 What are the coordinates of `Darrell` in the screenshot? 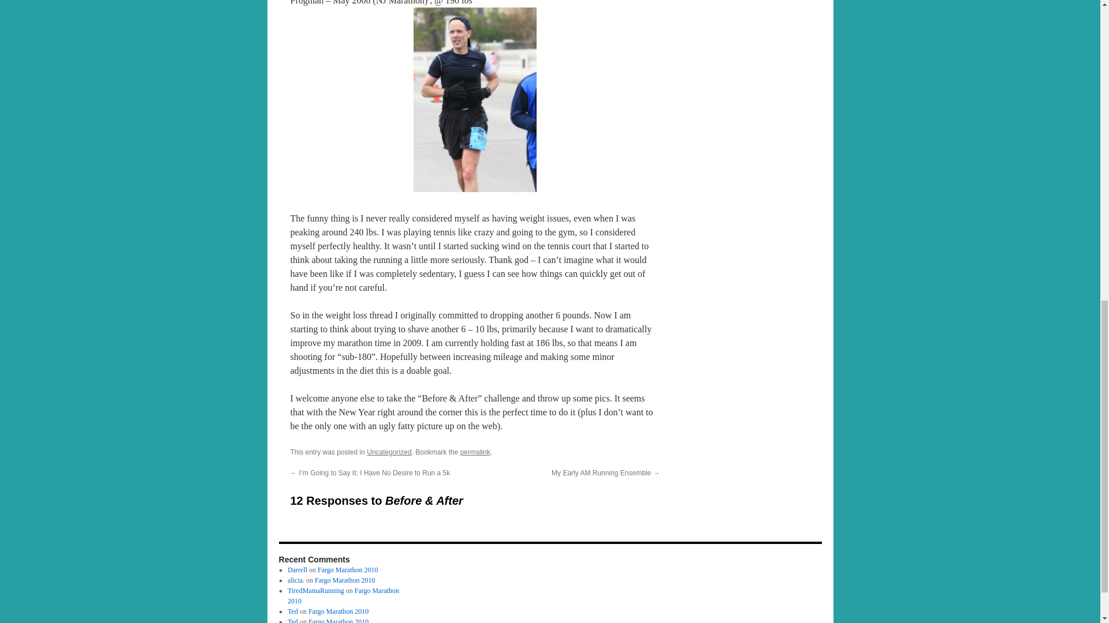 It's located at (297, 569).